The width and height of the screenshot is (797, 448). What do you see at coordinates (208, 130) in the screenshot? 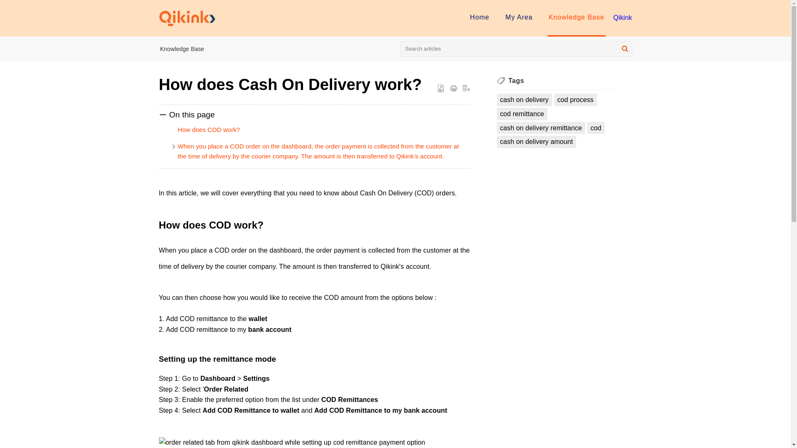
I see `How does COD work?` at bounding box center [208, 130].